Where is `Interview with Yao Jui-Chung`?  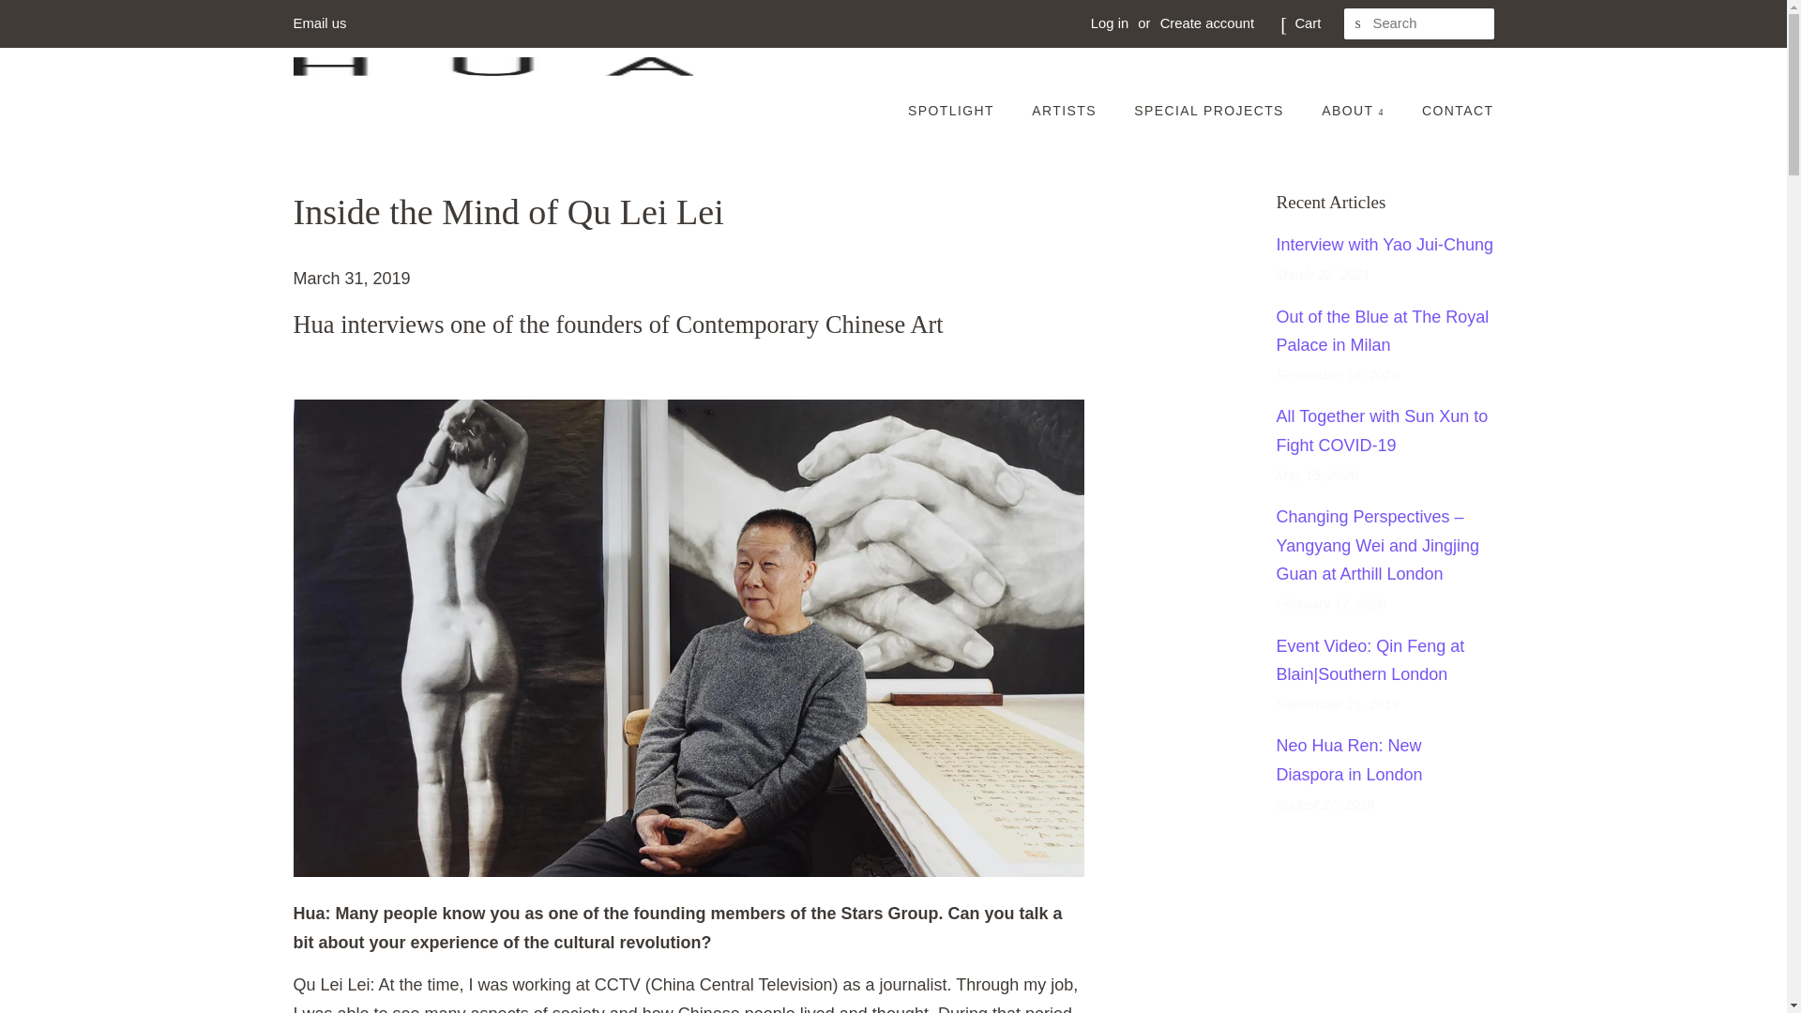
Interview with Yao Jui-Chung is located at coordinates (1384, 244).